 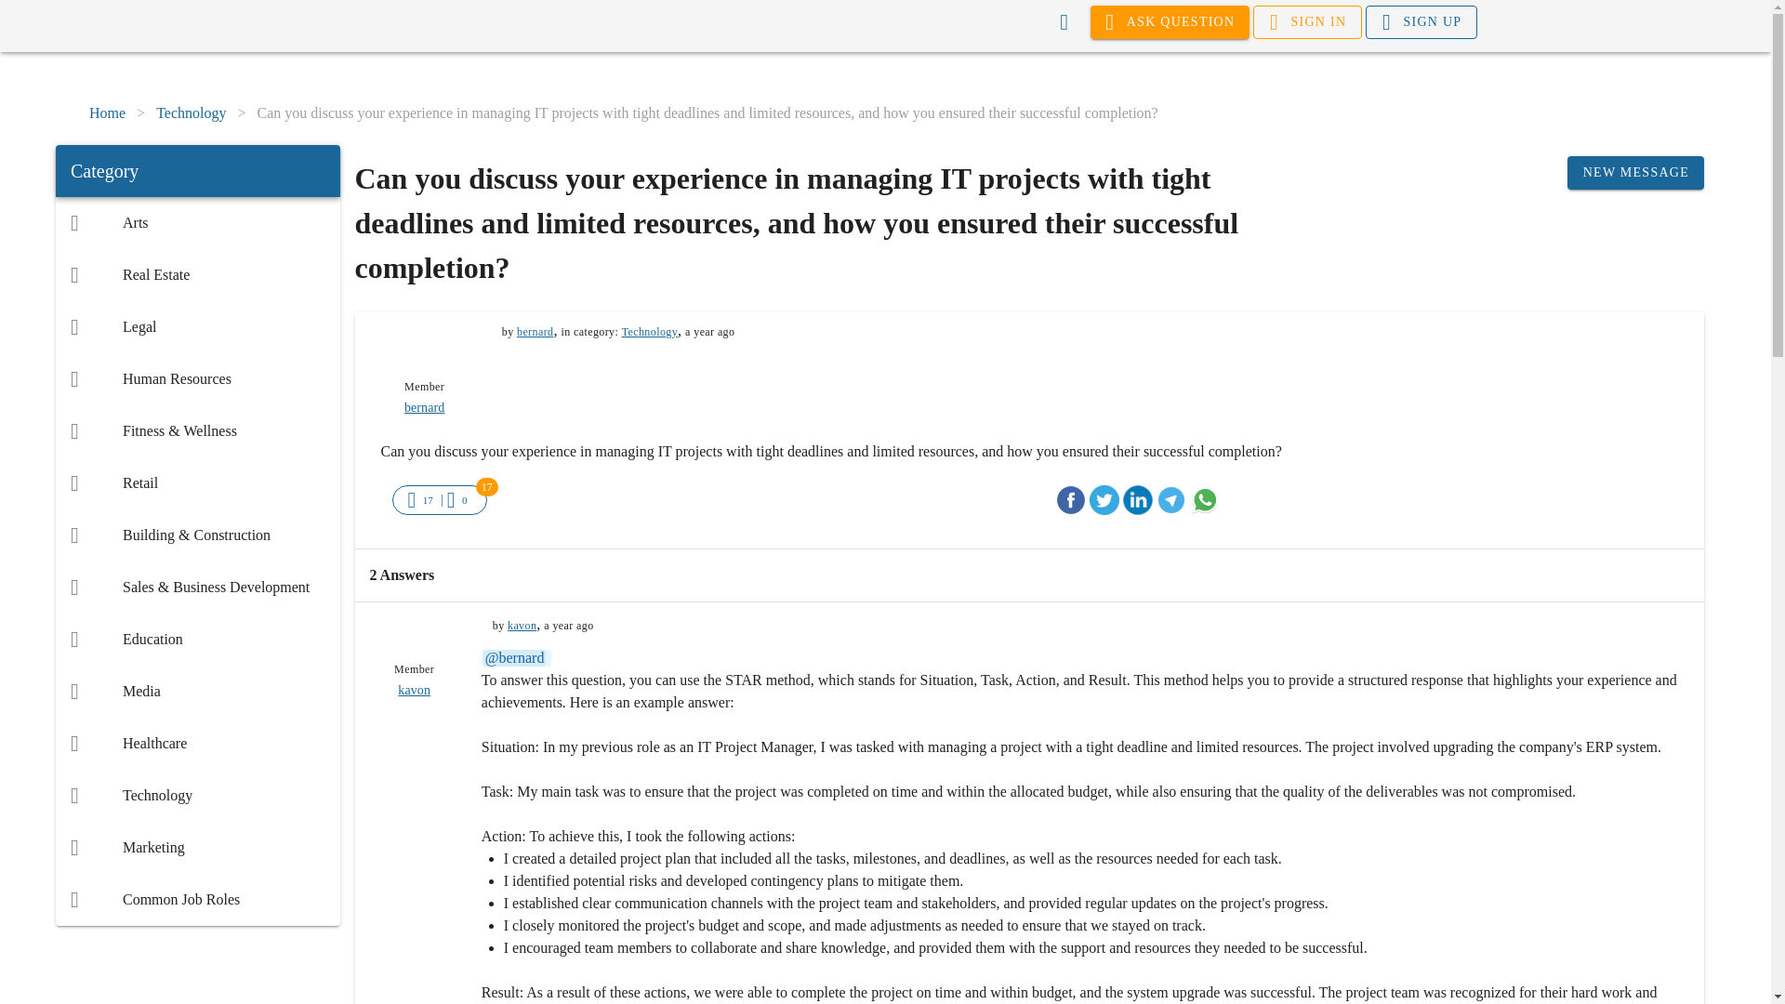 What do you see at coordinates (197, 379) in the screenshot?
I see `Human Resources` at bounding box center [197, 379].